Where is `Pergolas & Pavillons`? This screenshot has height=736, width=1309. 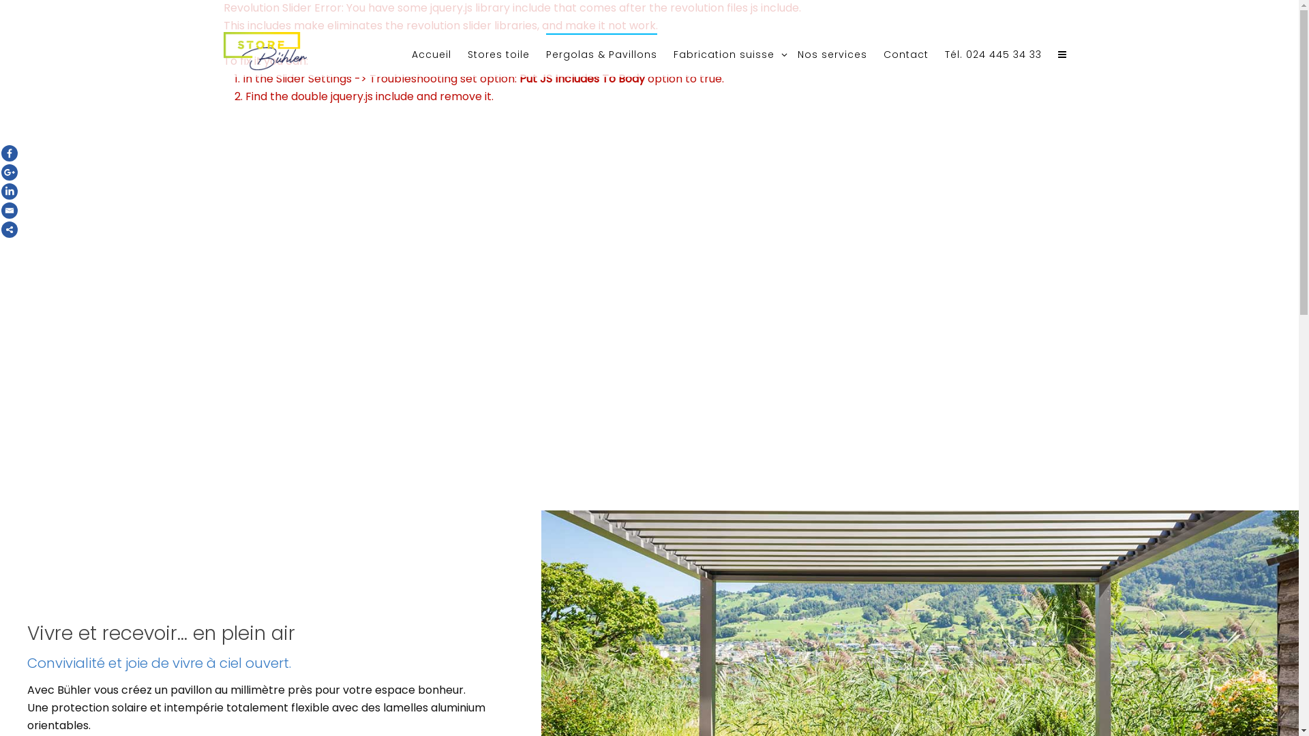 Pergolas & Pavillons is located at coordinates (601, 55).